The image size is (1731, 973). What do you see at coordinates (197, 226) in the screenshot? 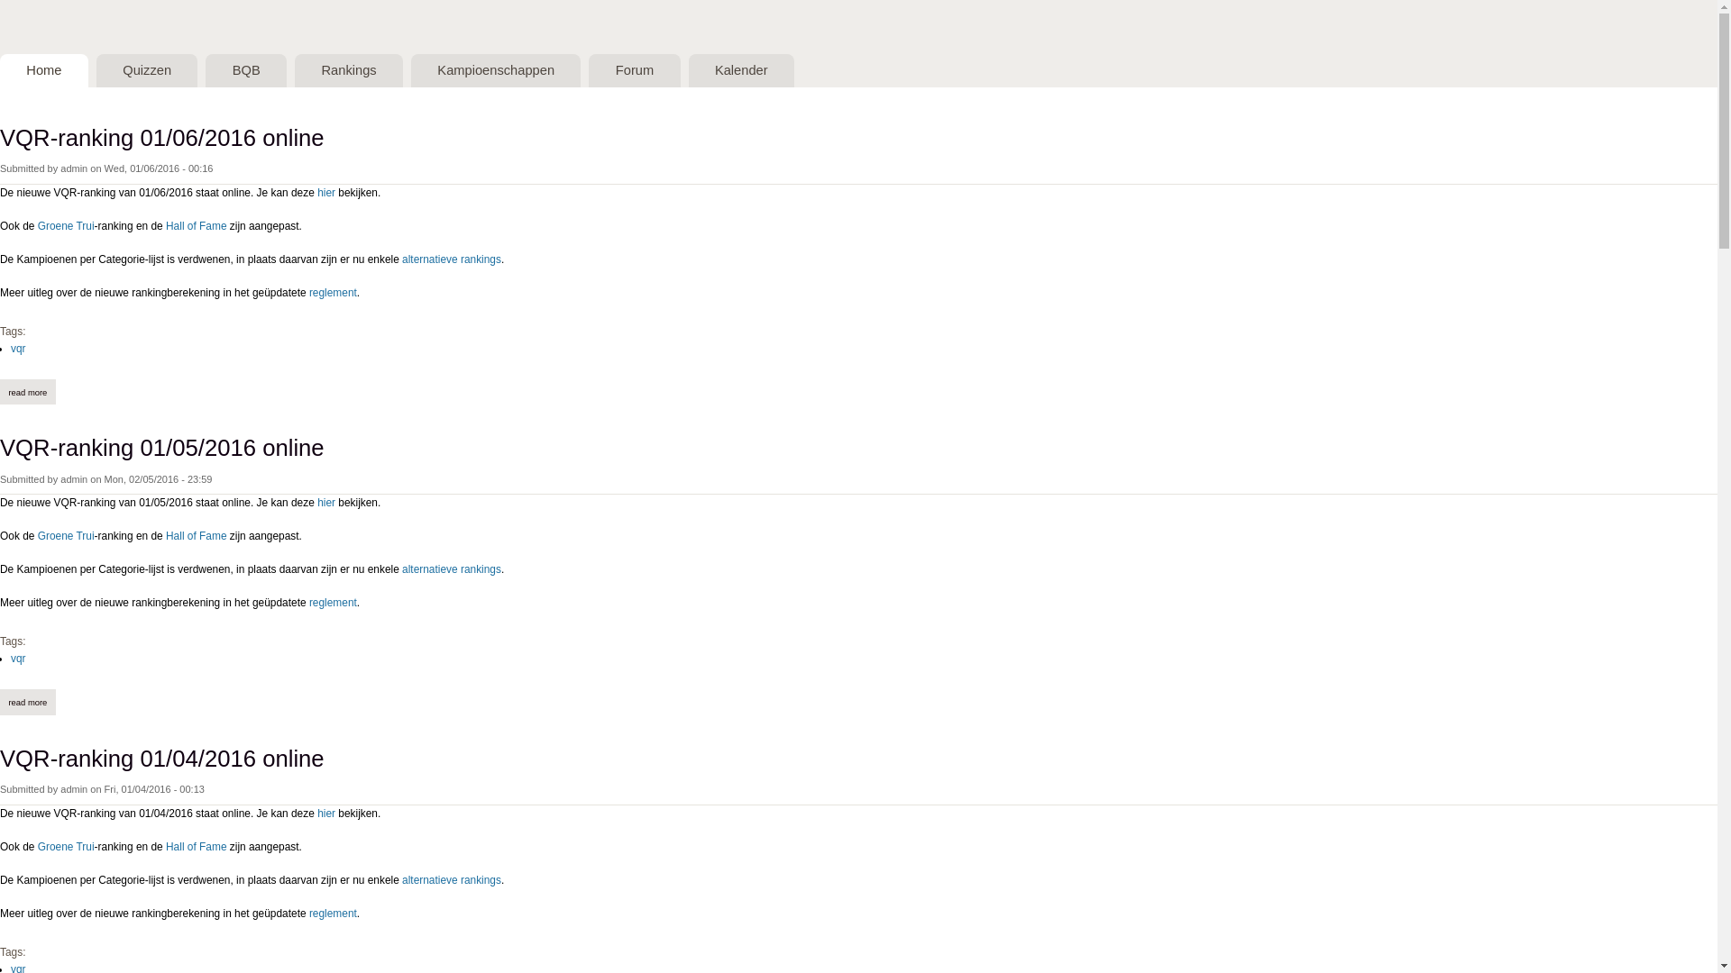
I see `Hall of Fame` at bounding box center [197, 226].